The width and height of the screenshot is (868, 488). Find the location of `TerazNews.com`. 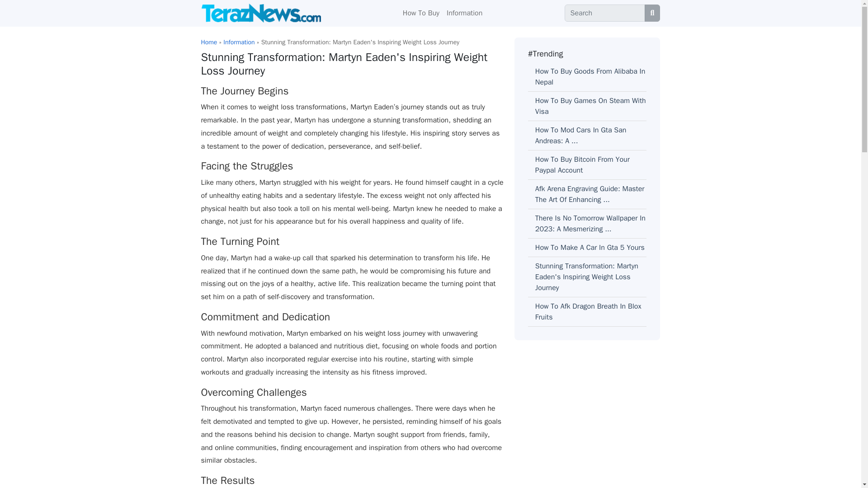

TerazNews.com is located at coordinates (260, 13).